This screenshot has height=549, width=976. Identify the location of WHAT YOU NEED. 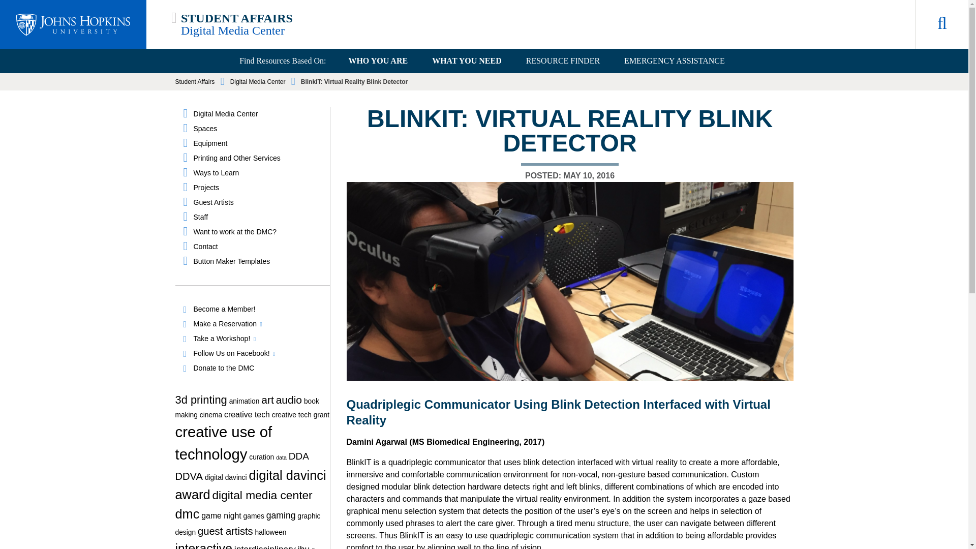
(467, 61).